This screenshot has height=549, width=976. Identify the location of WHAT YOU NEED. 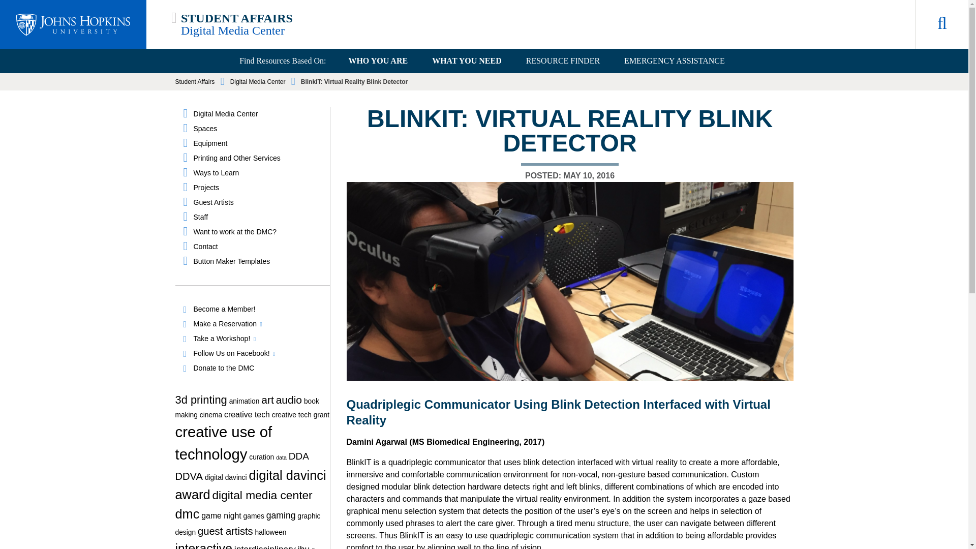
(467, 61).